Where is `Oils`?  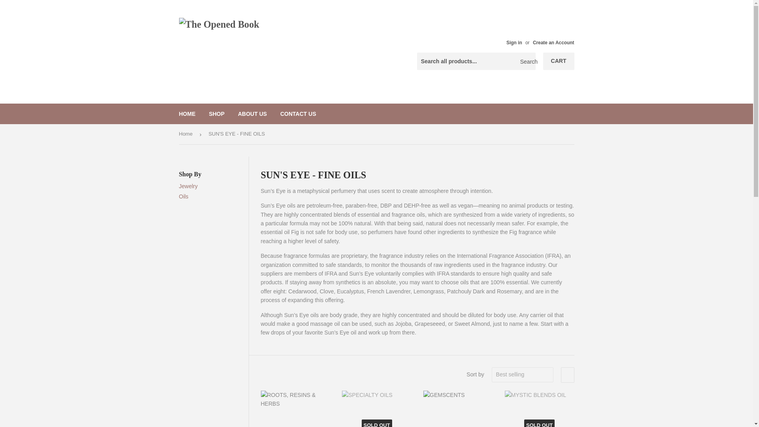 Oils is located at coordinates (183, 196).